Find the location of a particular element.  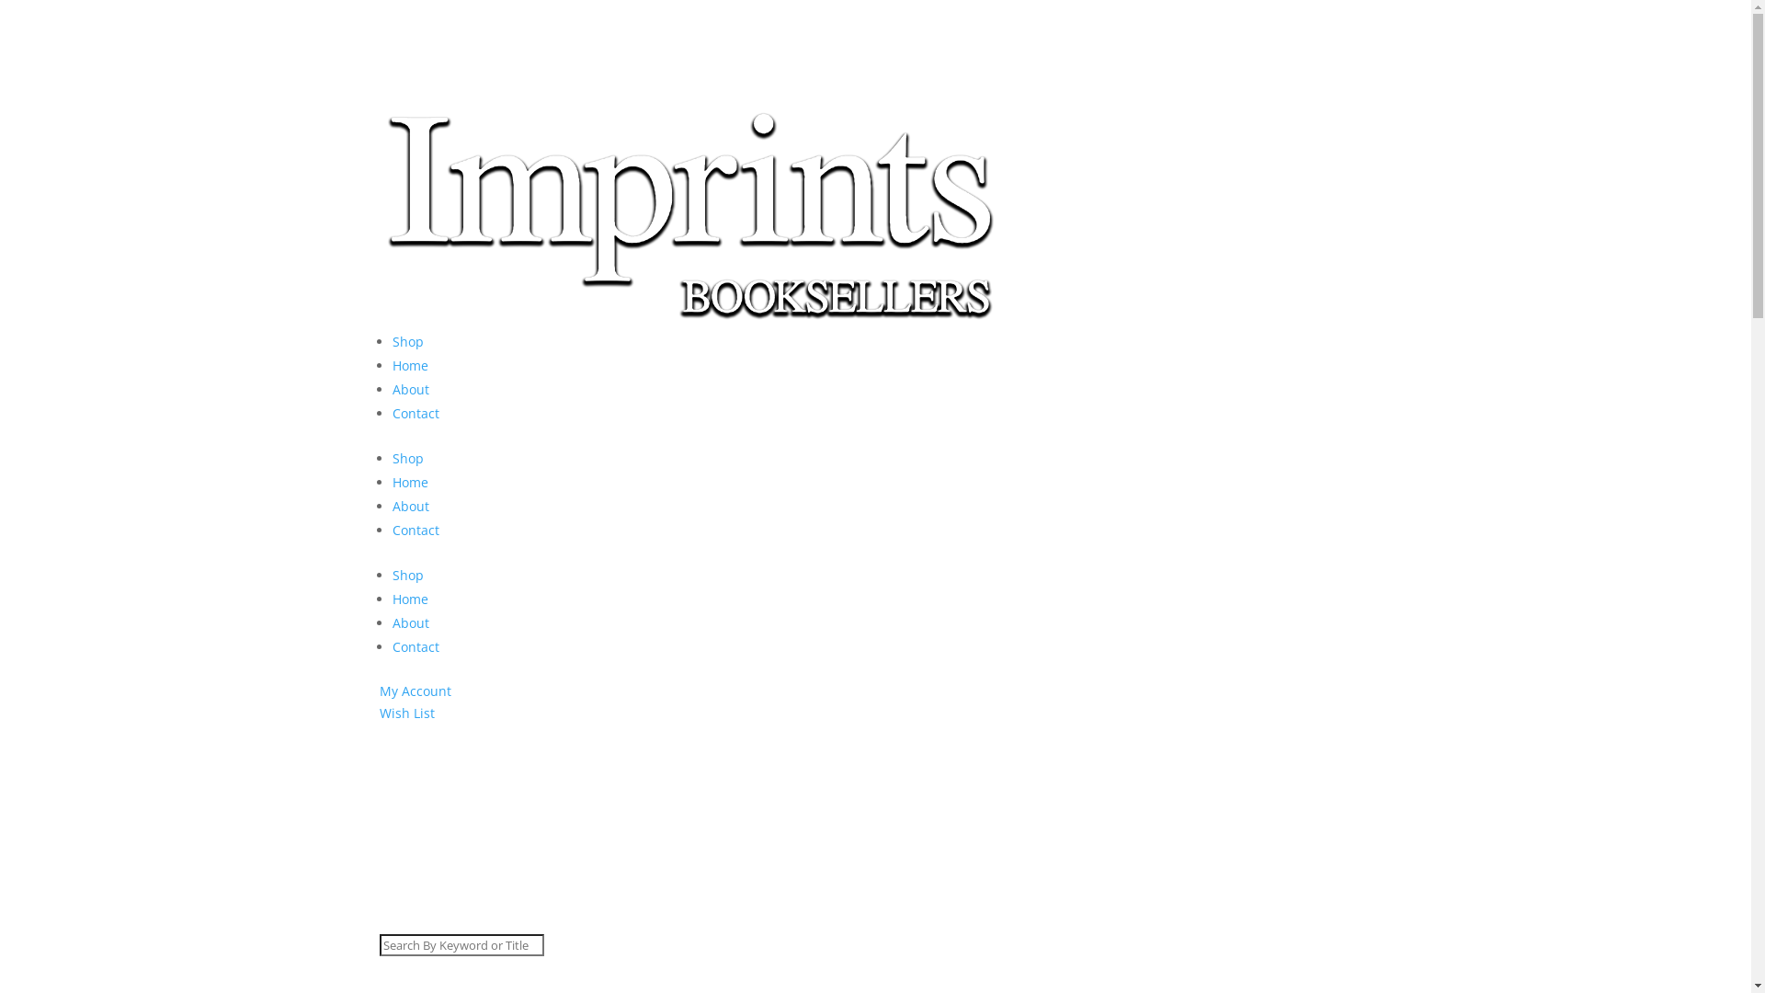

Contact is located at coordinates (416, 530).